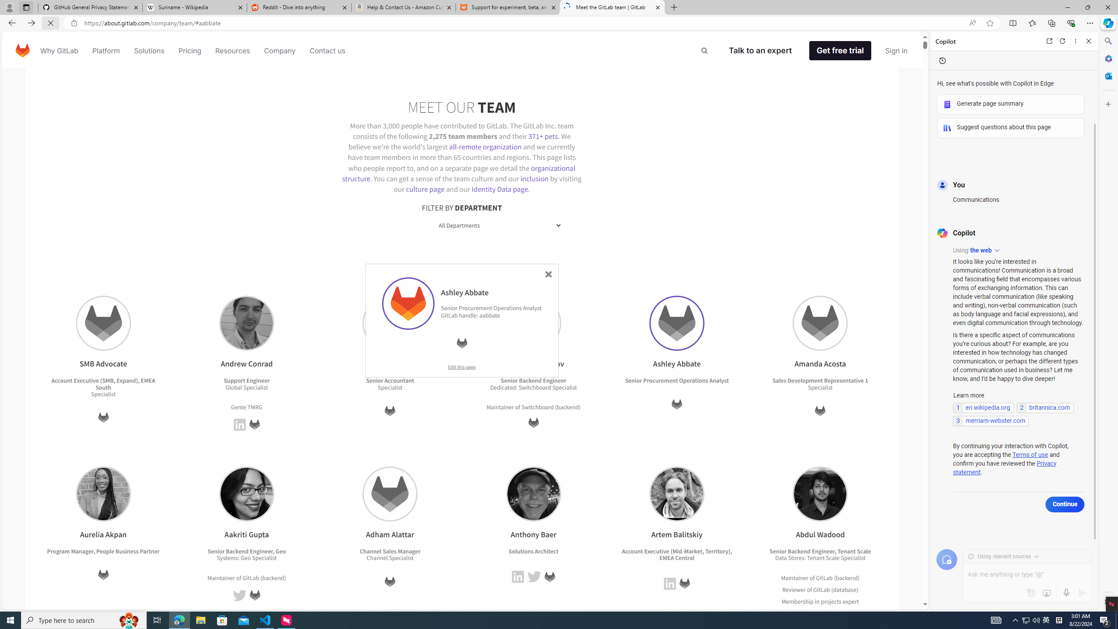 The height and width of the screenshot is (629, 1118). What do you see at coordinates (811, 601) in the screenshot?
I see `Membership in projects` at bounding box center [811, 601].